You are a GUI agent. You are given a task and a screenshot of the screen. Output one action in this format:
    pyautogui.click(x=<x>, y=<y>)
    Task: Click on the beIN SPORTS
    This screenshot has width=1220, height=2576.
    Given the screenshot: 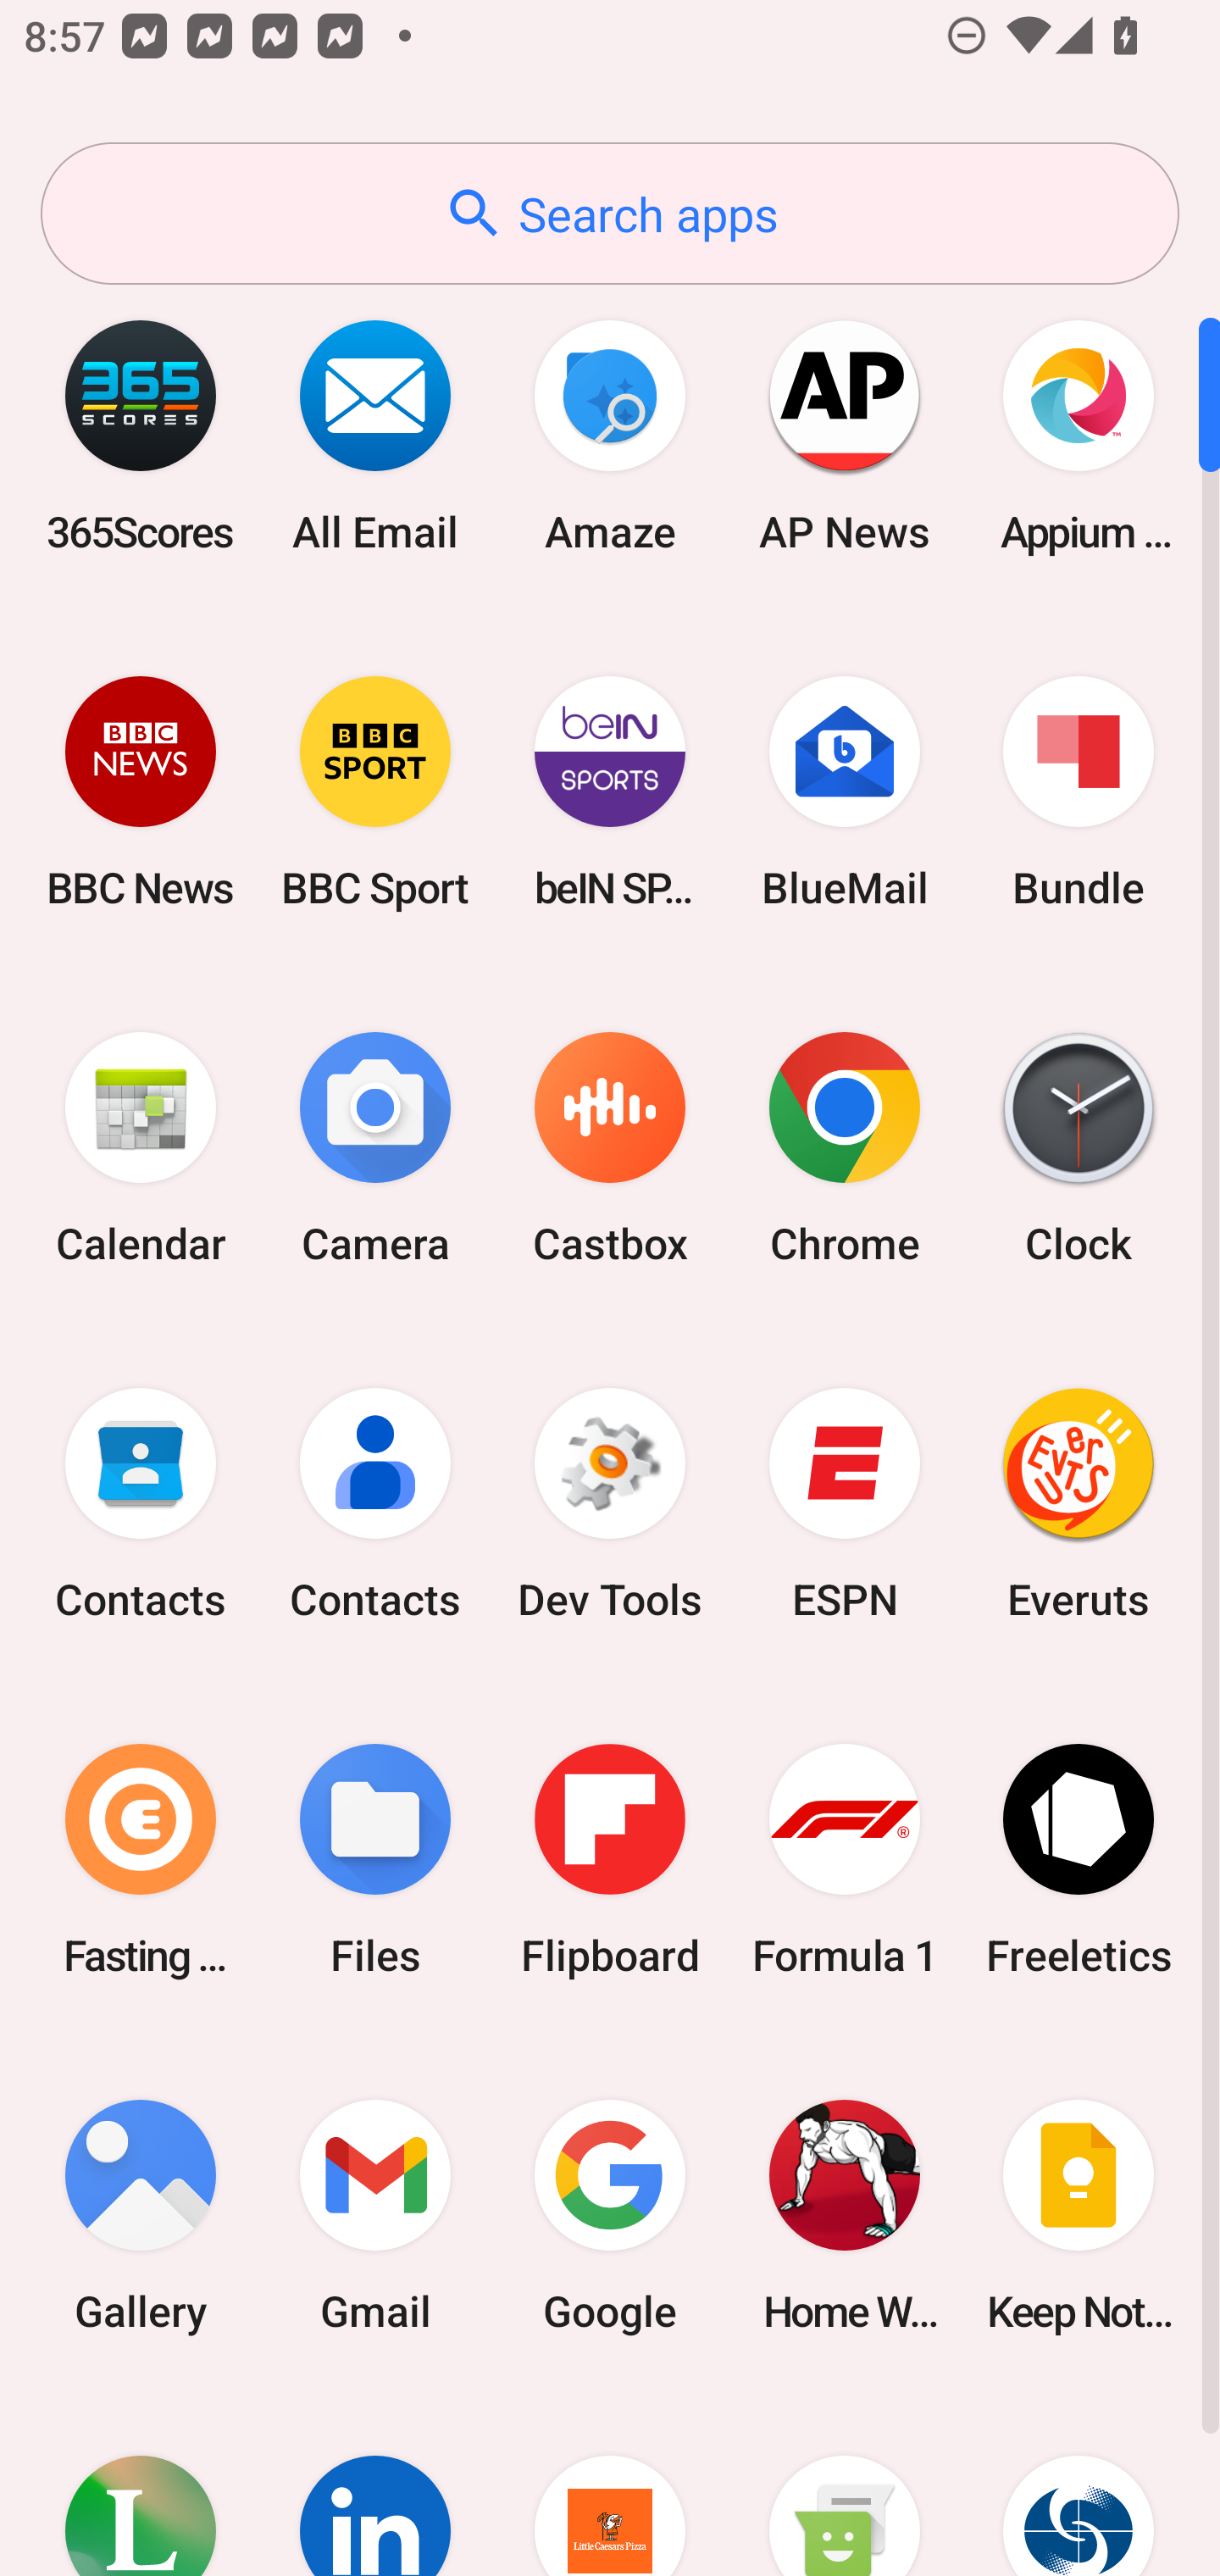 What is the action you would take?
    pyautogui.click(x=610, y=791)
    